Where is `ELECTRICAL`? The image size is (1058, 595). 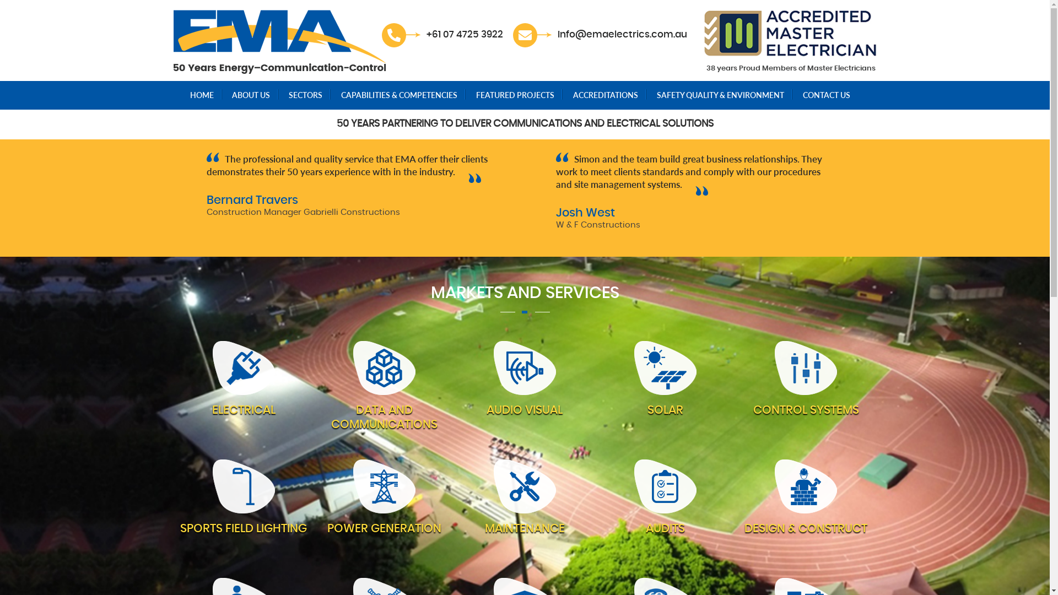
ELECTRICAL is located at coordinates (244, 386).